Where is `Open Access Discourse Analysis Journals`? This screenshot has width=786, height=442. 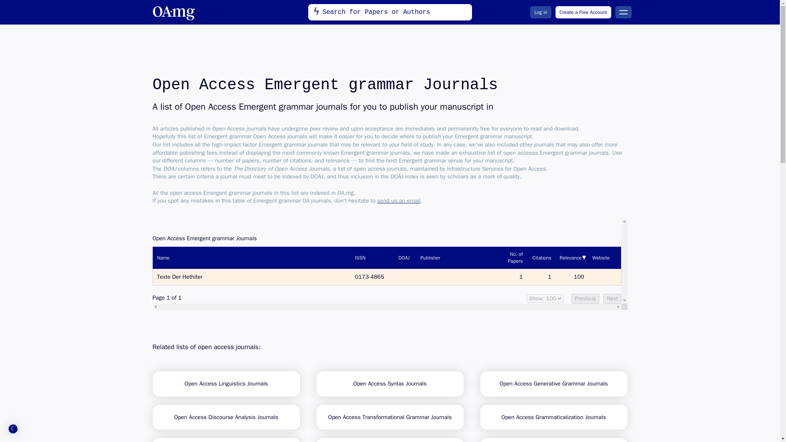
Open Access Discourse Analysis Journals is located at coordinates (226, 417).